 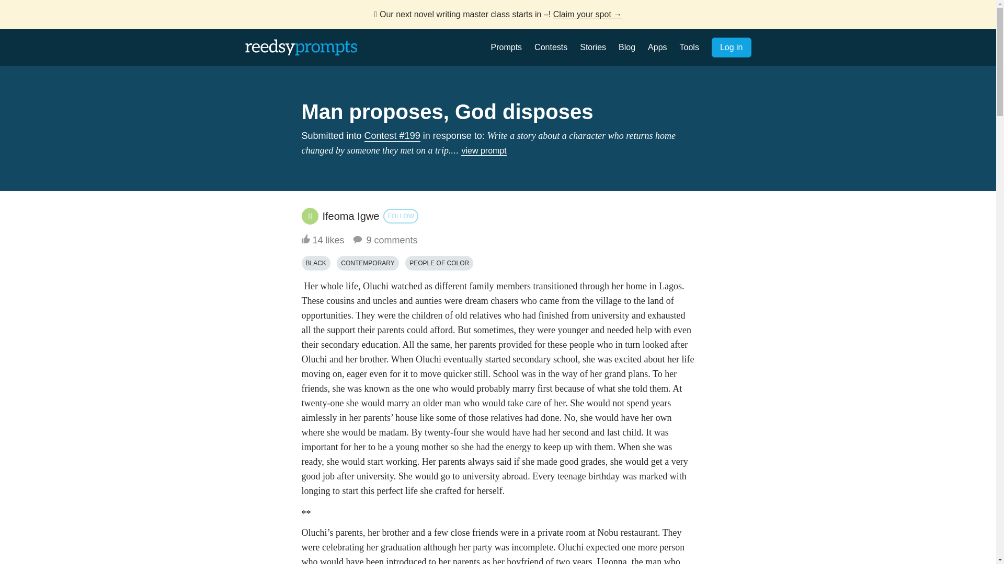 What do you see at coordinates (626, 47) in the screenshot?
I see `Blog` at bounding box center [626, 47].